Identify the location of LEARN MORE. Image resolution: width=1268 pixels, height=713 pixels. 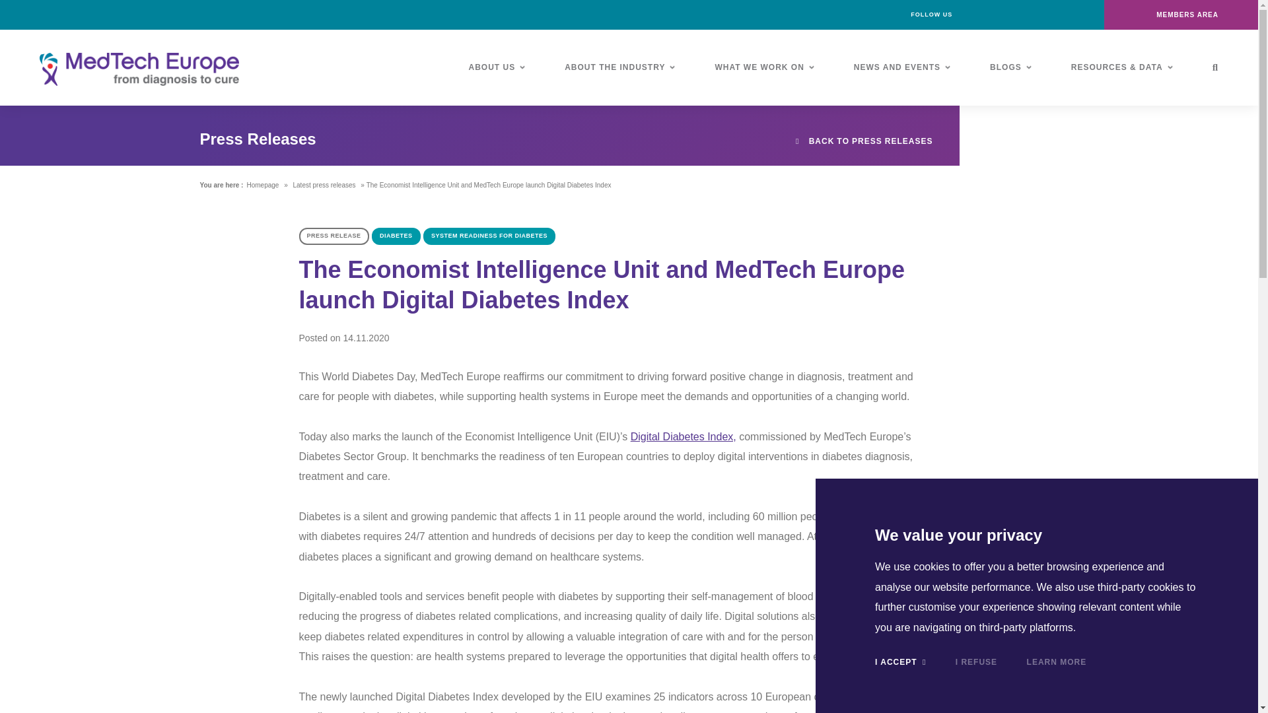
(1057, 662).